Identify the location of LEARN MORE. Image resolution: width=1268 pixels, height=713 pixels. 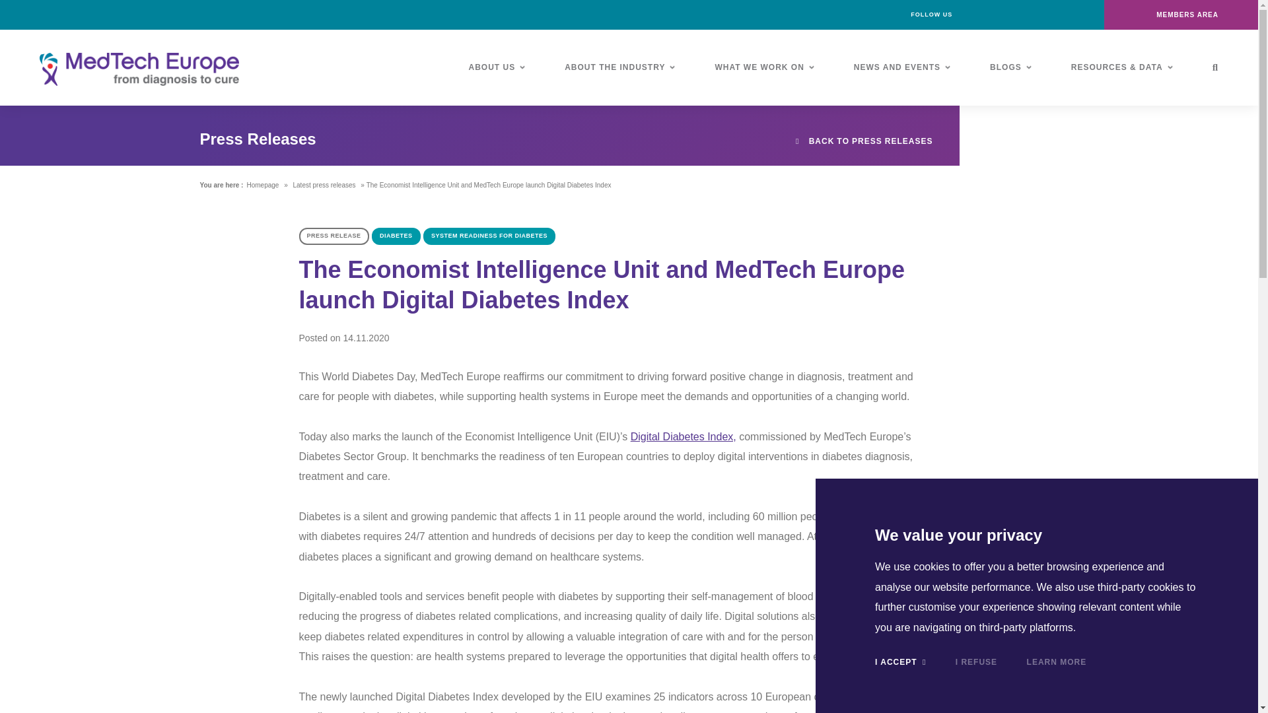
(1057, 662).